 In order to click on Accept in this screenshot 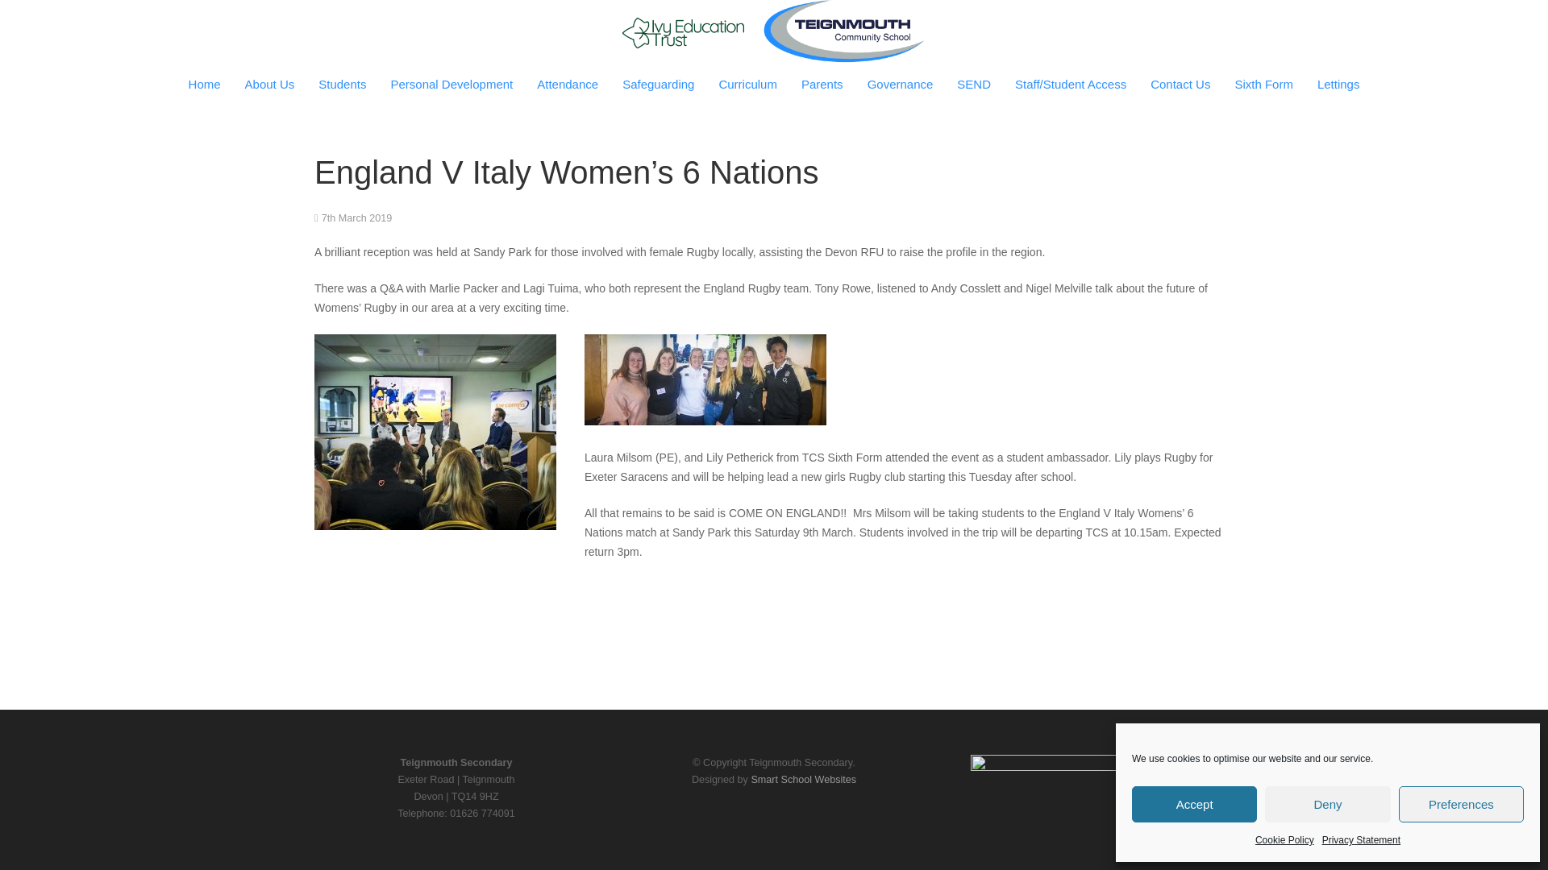, I will do `click(1194, 804)`.